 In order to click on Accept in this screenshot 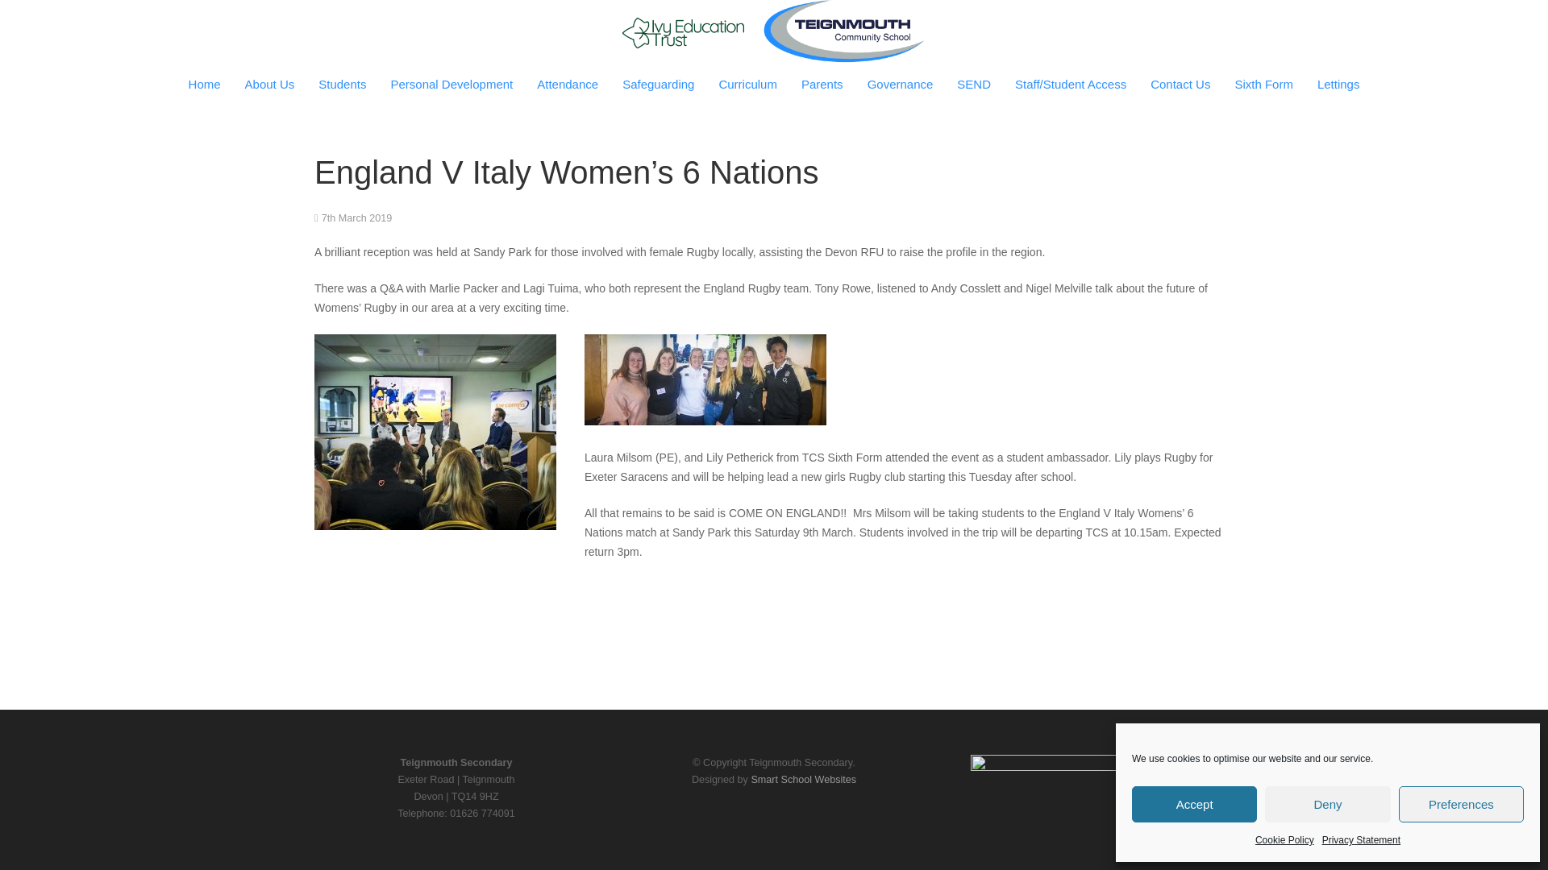, I will do `click(1194, 804)`.